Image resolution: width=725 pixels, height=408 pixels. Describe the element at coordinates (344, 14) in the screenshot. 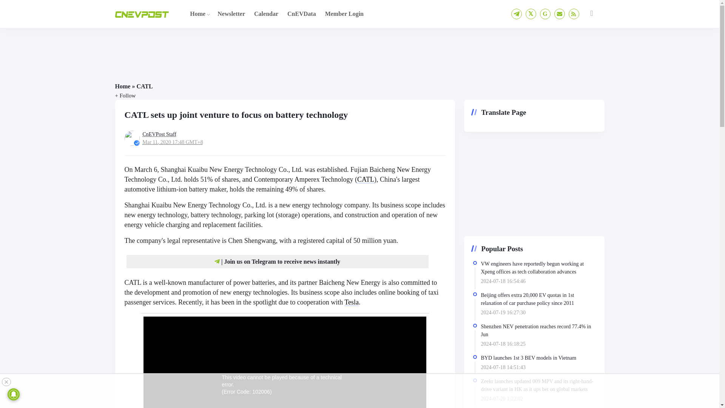

I see `Member Login` at that location.